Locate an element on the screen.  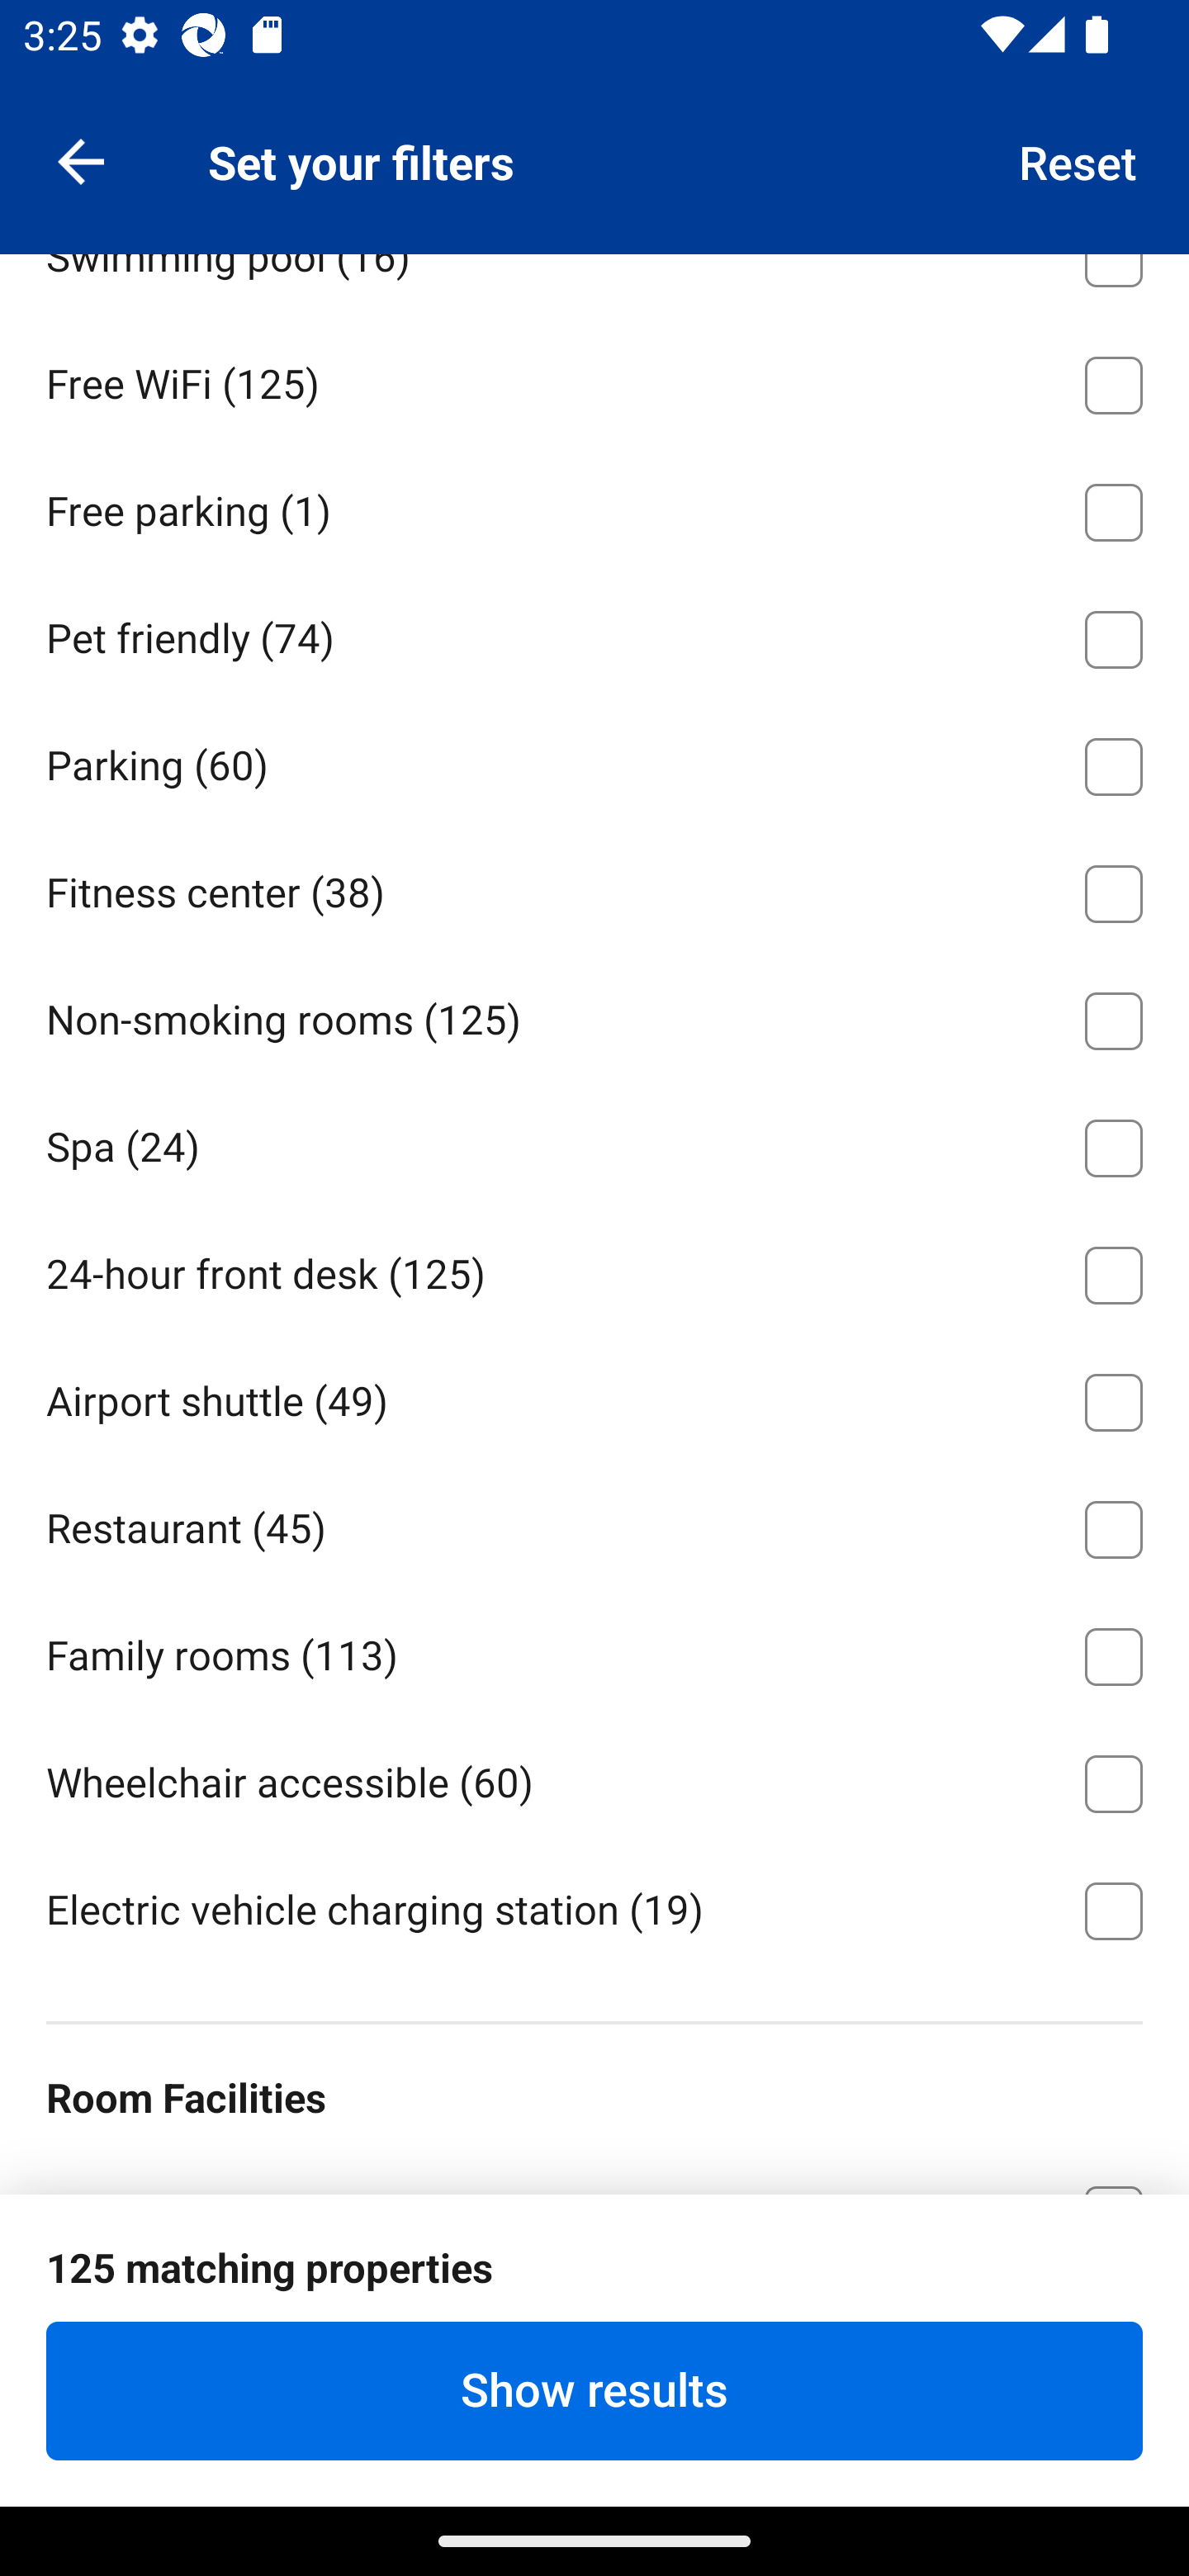
Reset is located at coordinates (1078, 160).